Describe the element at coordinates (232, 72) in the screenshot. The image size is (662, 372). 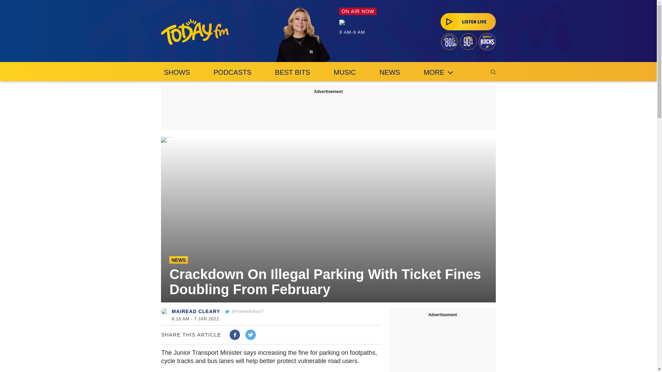
I see `PODCASTS` at that location.